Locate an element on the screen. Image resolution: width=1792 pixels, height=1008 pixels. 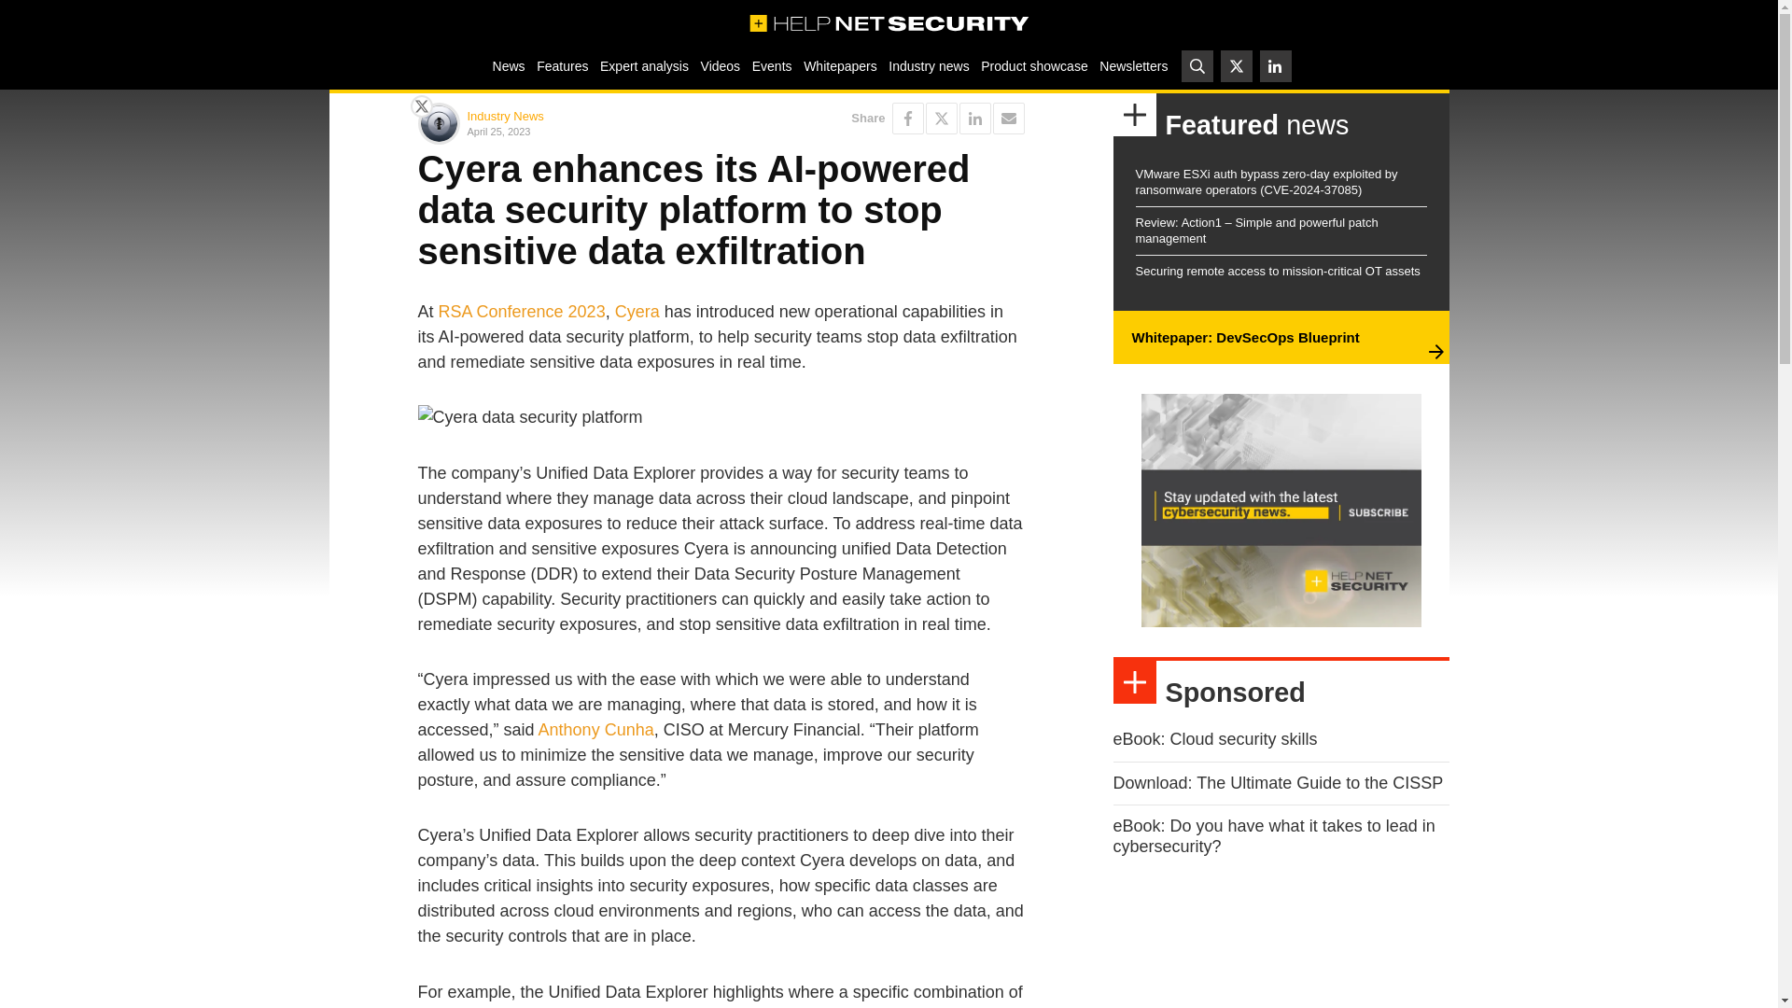
Anthony Cunha is located at coordinates (595, 730).